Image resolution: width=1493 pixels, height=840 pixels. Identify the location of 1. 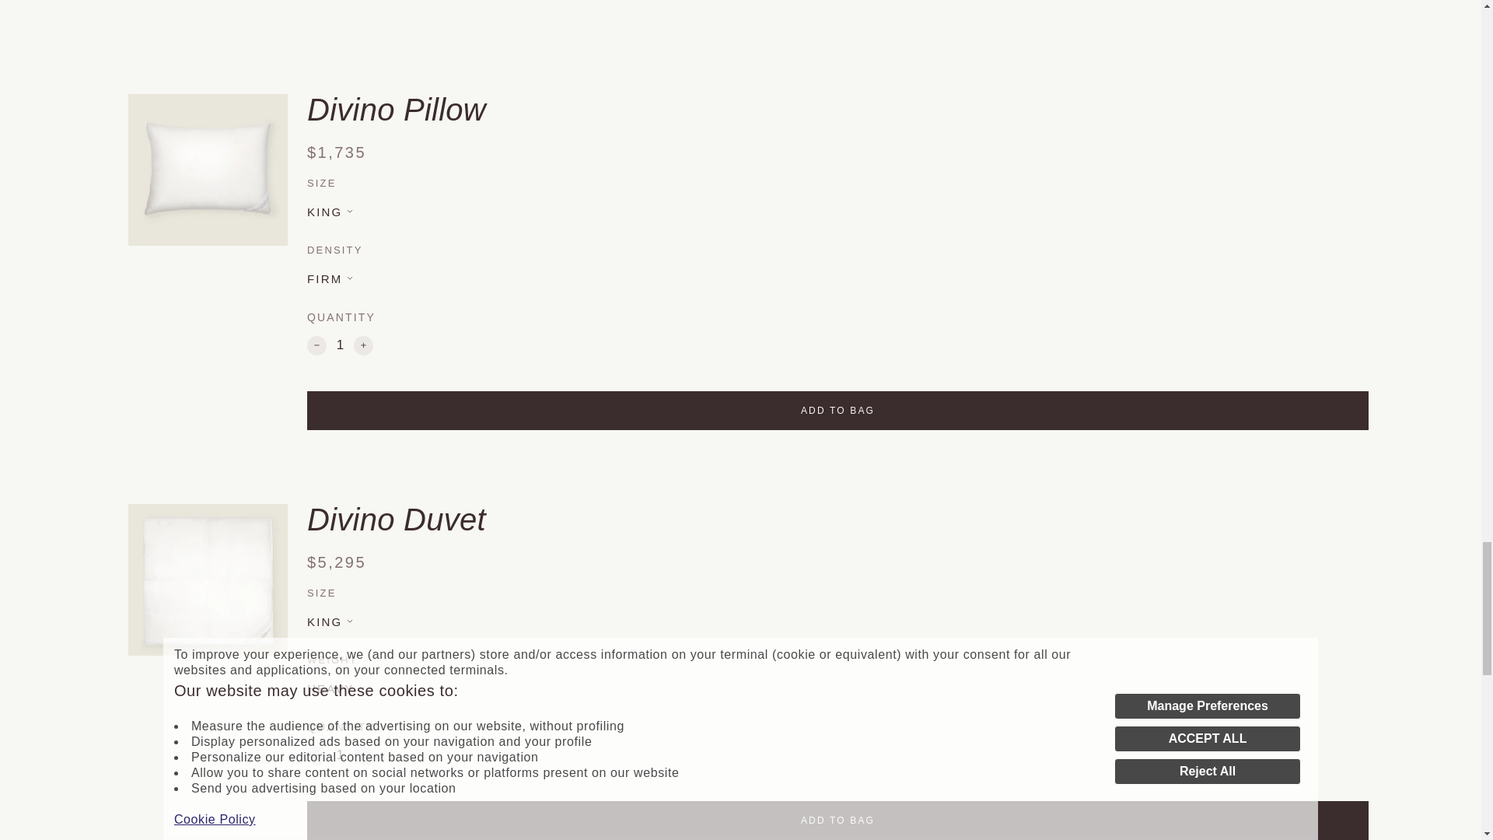
(341, 345).